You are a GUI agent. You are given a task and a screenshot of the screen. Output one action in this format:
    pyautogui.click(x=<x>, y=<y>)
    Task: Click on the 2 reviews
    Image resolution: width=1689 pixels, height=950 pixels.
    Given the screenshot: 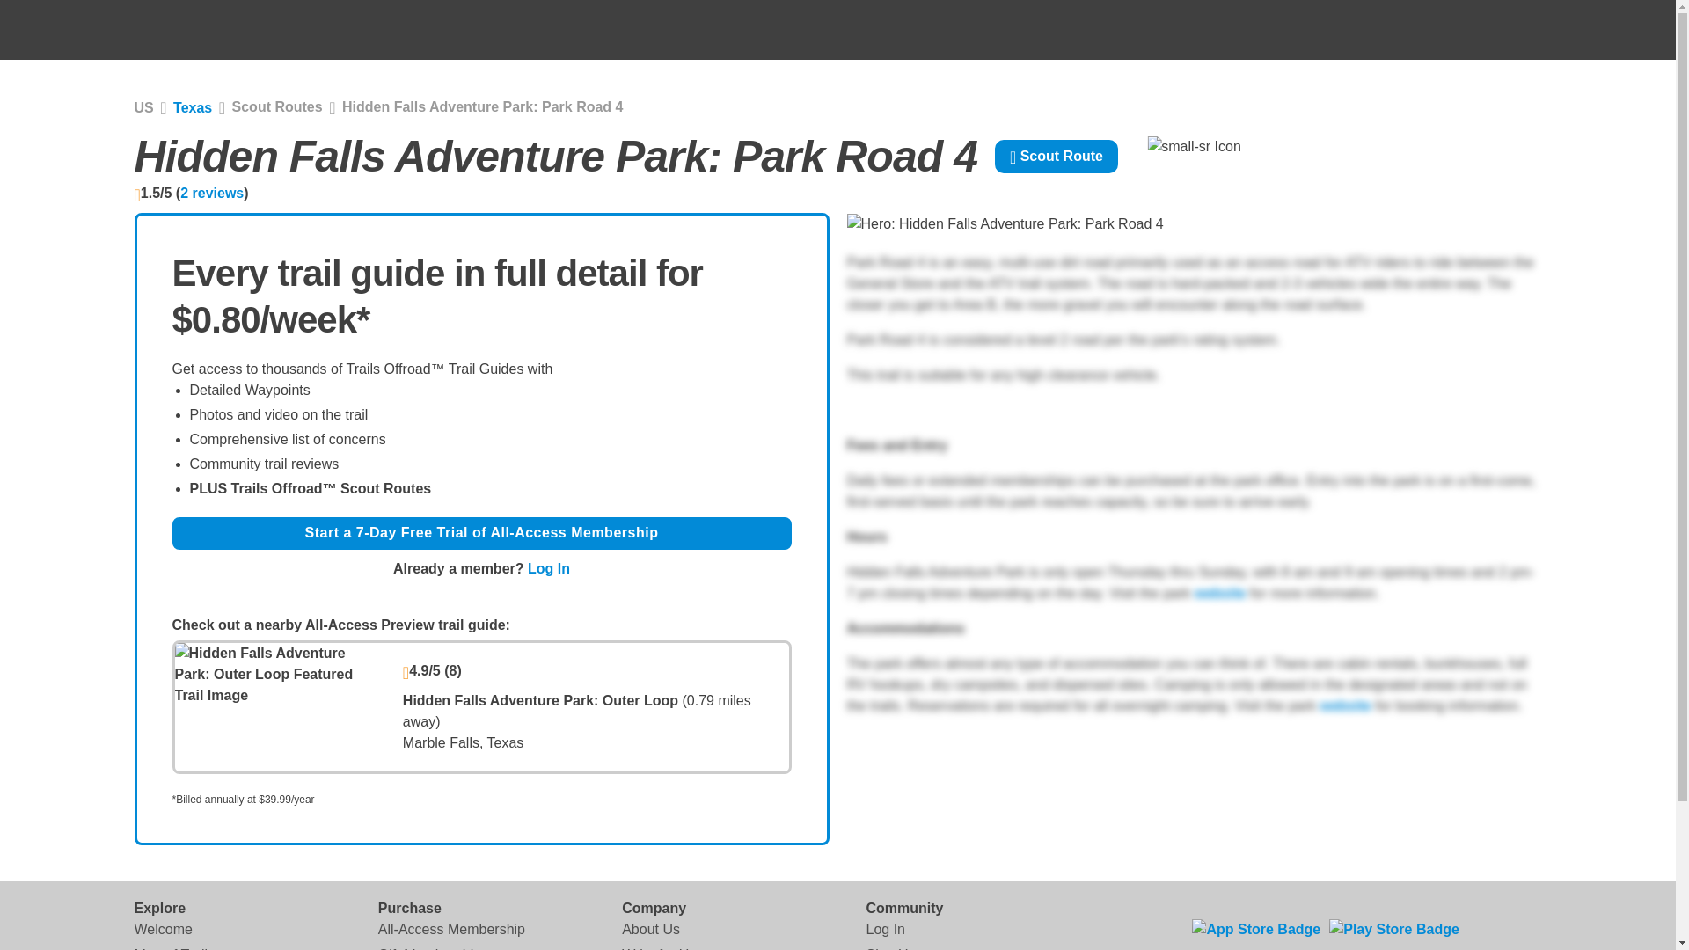 What is the action you would take?
    pyautogui.click(x=211, y=192)
    